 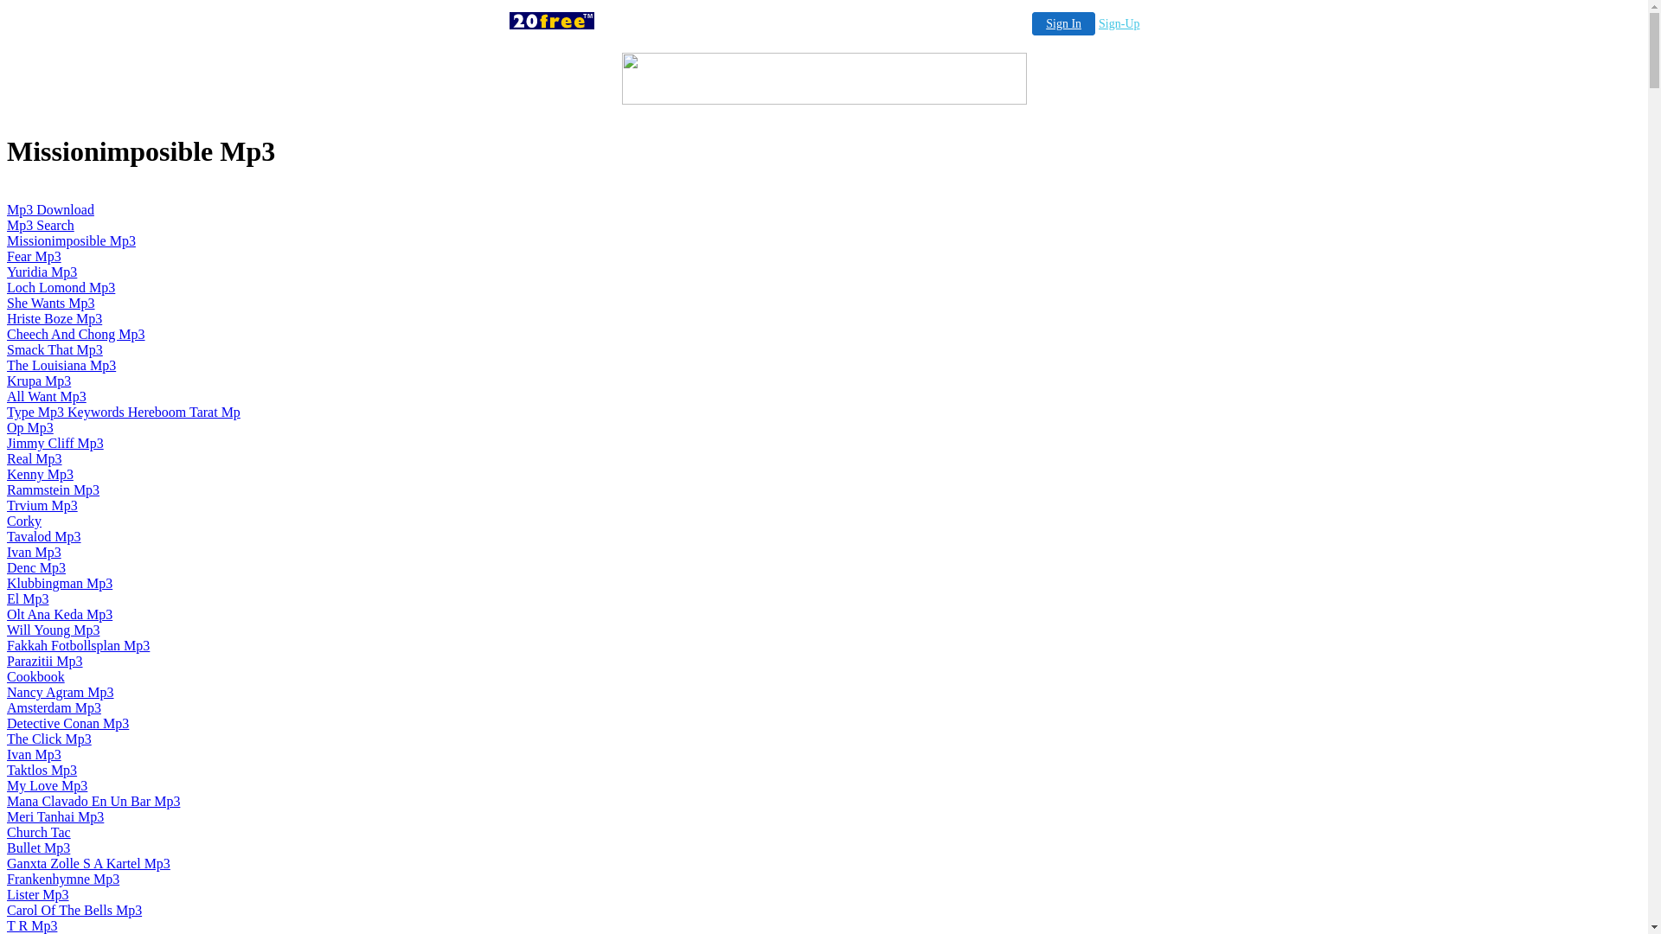 What do you see at coordinates (55, 349) in the screenshot?
I see `Smack That Mp3` at bounding box center [55, 349].